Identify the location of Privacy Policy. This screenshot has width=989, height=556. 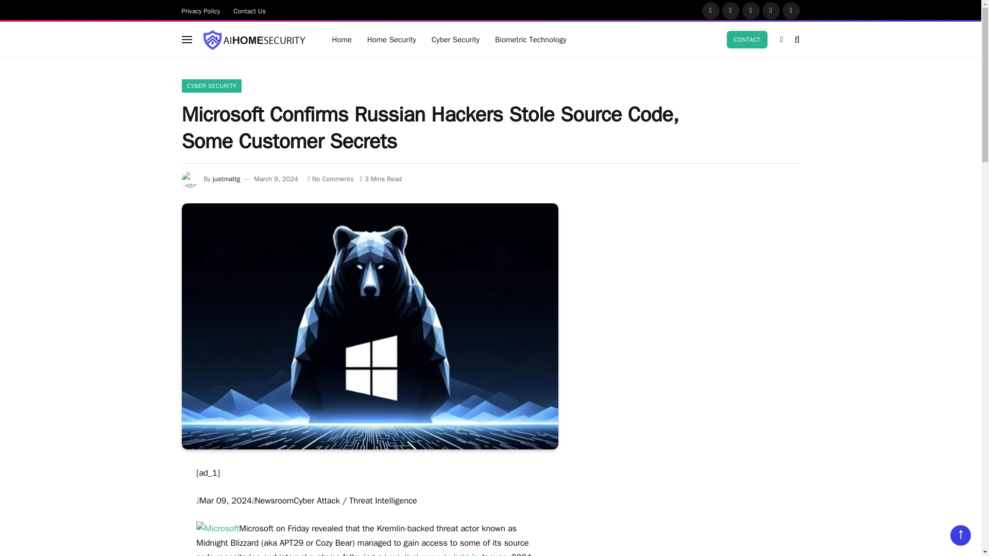
(201, 10).